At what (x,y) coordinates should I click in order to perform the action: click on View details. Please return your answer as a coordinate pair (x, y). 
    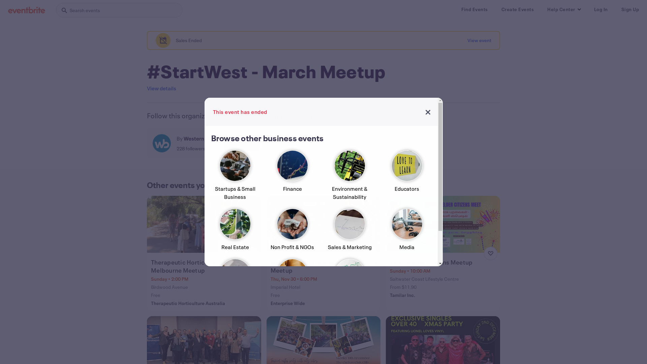
    Looking at the image, I should click on (162, 88).